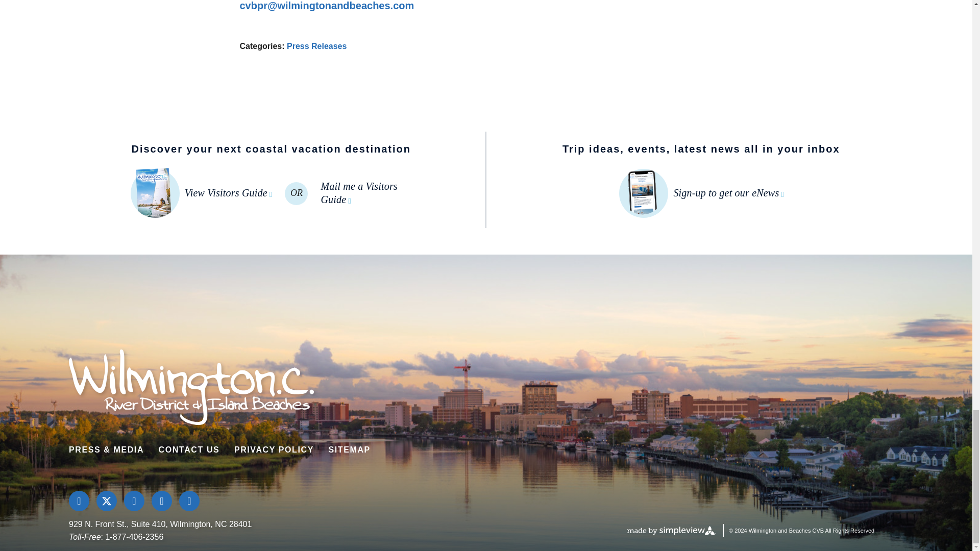 The width and height of the screenshot is (980, 551). Describe the element at coordinates (274, 449) in the screenshot. I see `Privacy Policy` at that location.